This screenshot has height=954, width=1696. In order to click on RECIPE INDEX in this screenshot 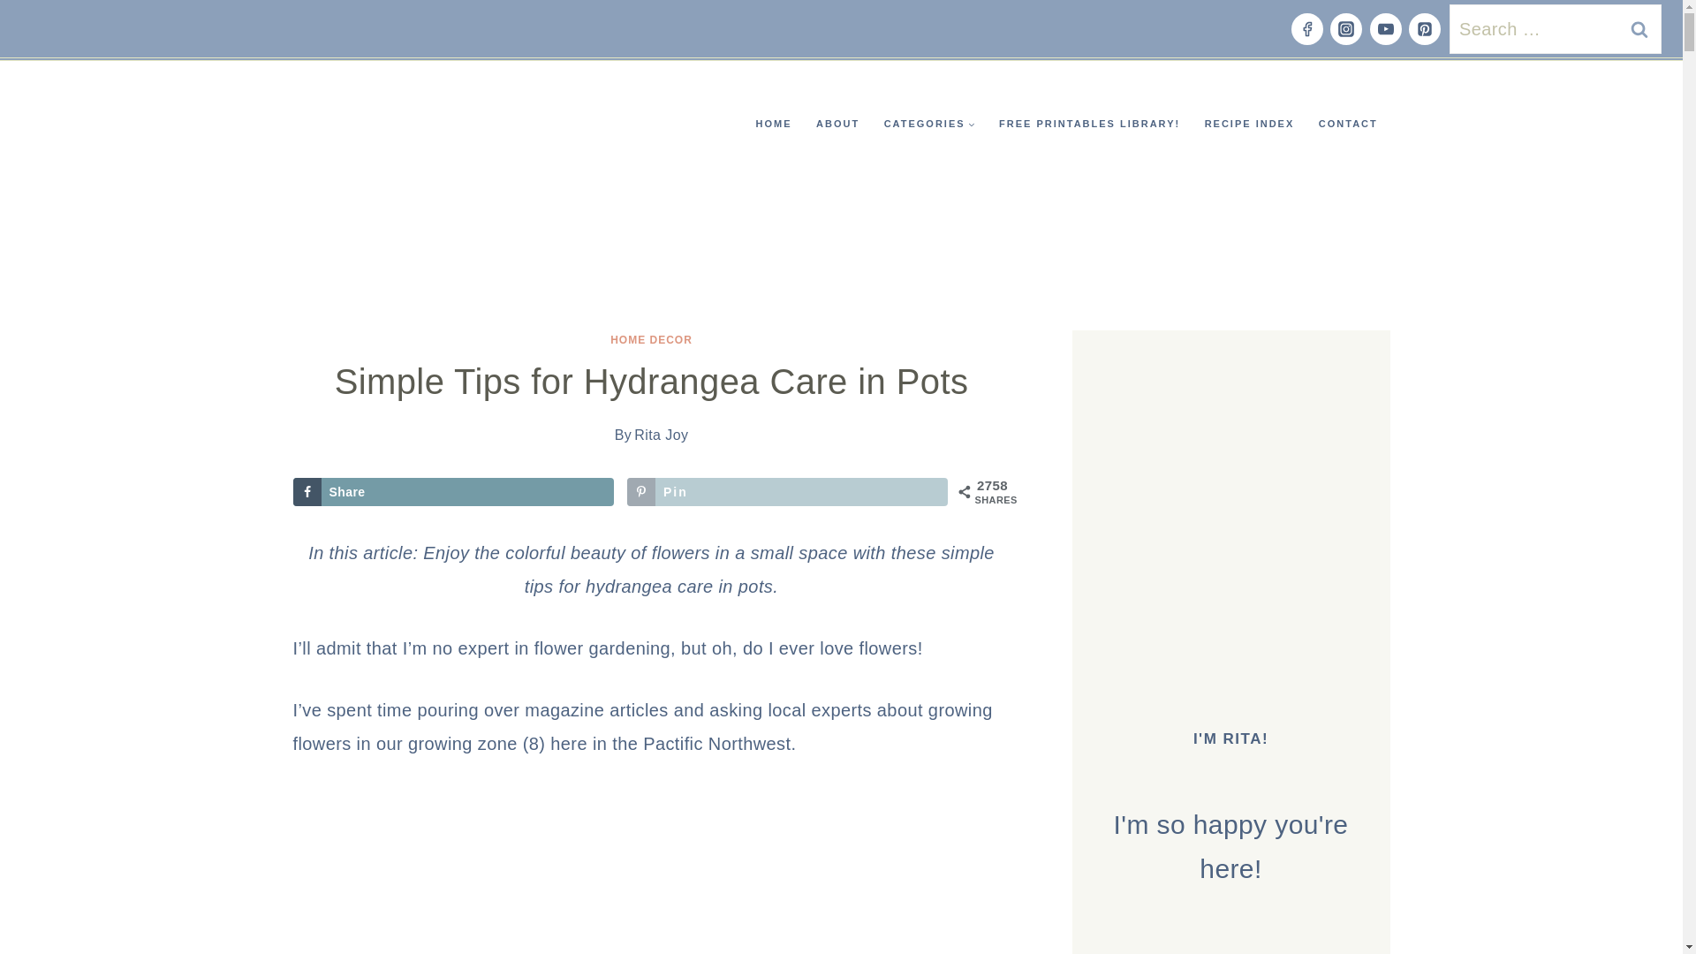, I will do `click(1249, 124)`.